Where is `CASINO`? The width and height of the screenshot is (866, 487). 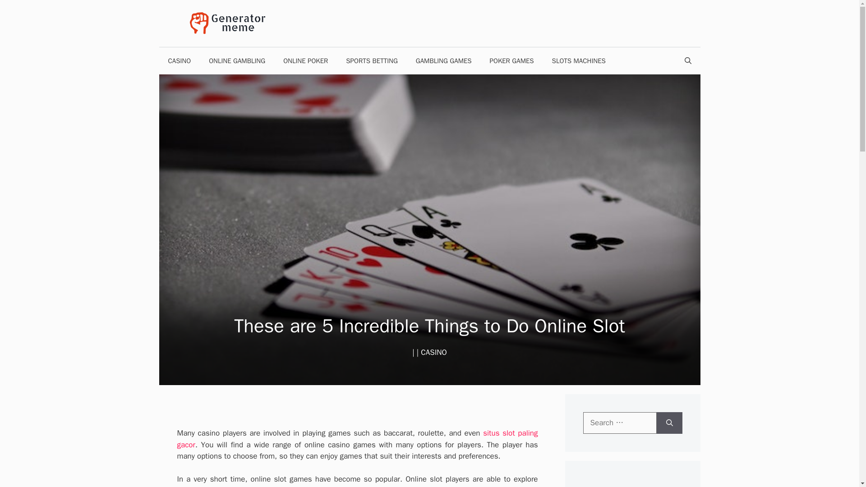 CASINO is located at coordinates (179, 60).